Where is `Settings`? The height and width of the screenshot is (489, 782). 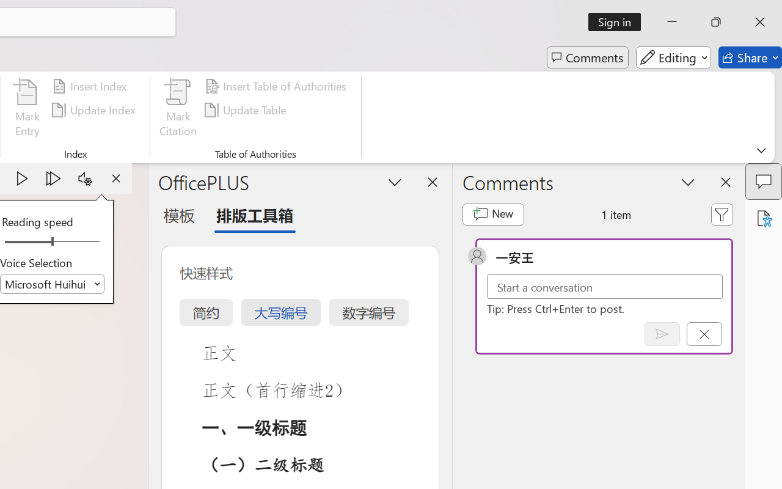 Settings is located at coordinates (85, 178).